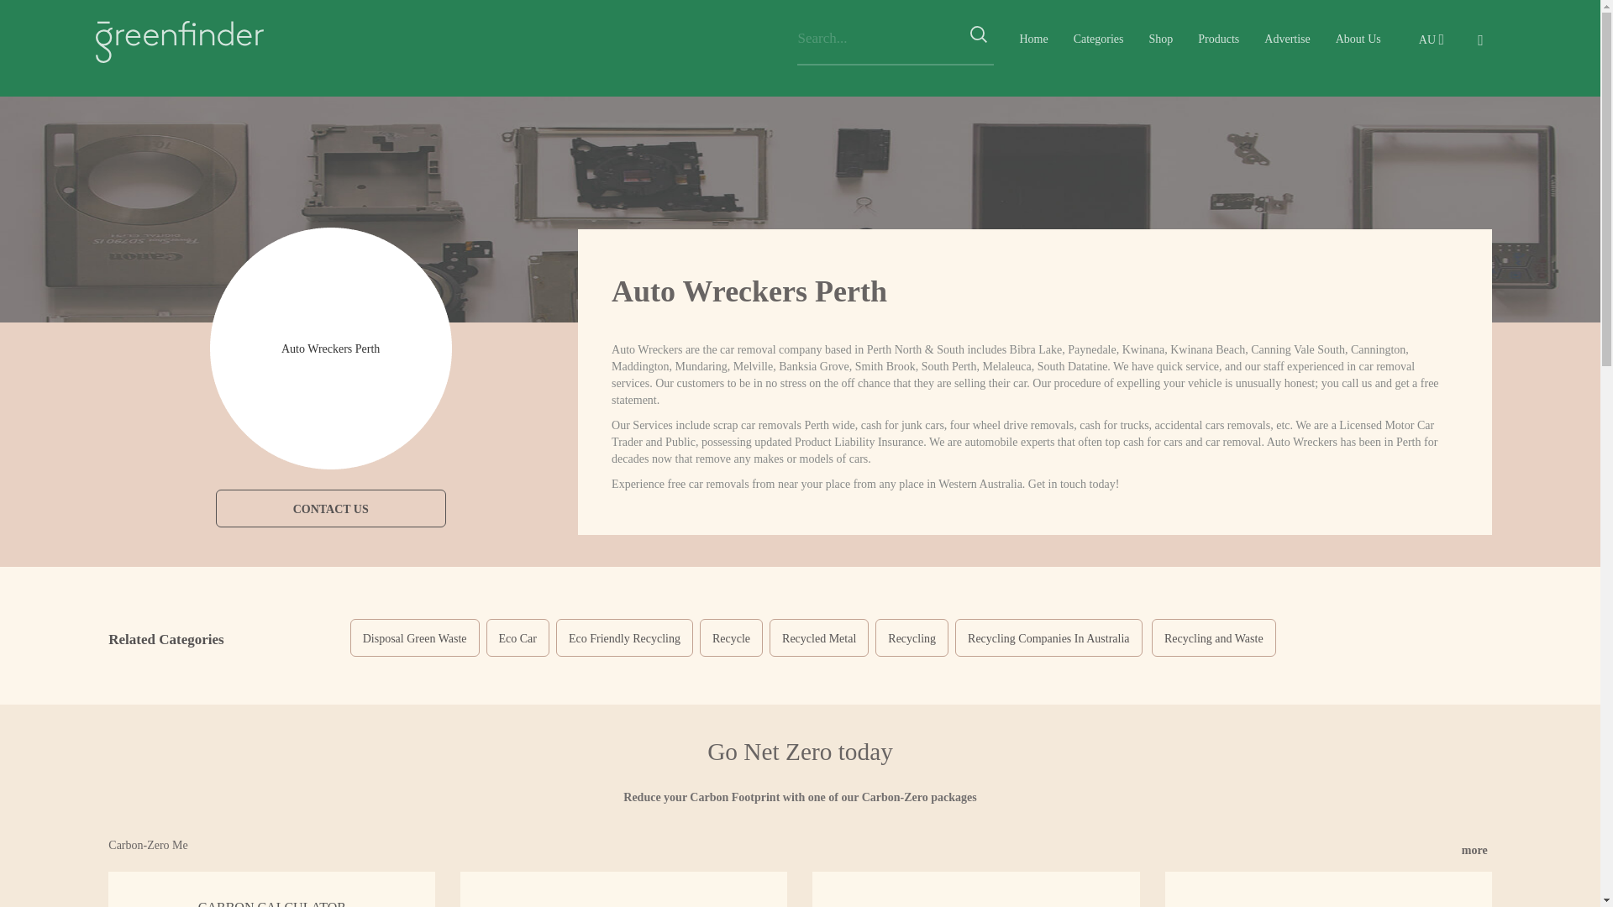 The image size is (1613, 907). What do you see at coordinates (1484, 39) in the screenshot?
I see `0` at bounding box center [1484, 39].